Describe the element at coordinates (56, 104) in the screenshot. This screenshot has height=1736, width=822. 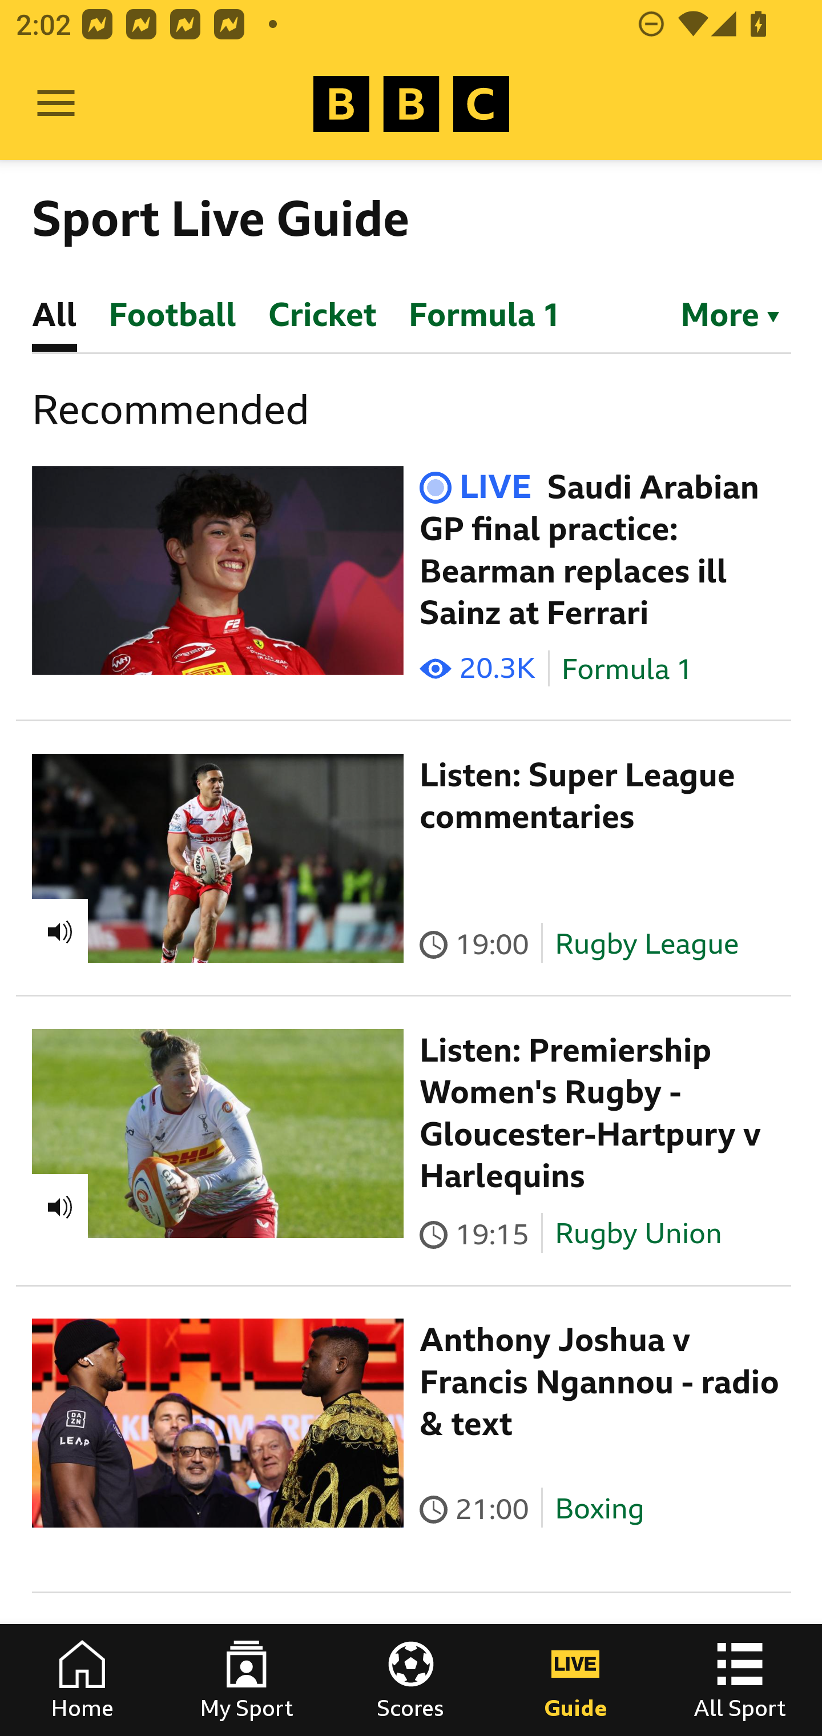
I see `Open Menu` at that location.